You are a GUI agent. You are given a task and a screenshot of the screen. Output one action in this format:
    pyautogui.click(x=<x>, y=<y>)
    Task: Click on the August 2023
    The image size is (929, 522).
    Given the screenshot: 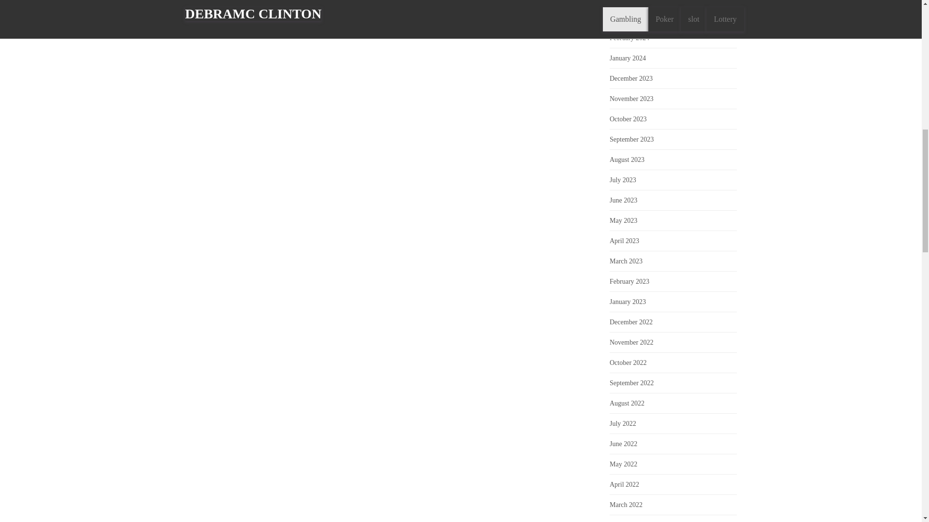 What is the action you would take?
    pyautogui.click(x=627, y=159)
    